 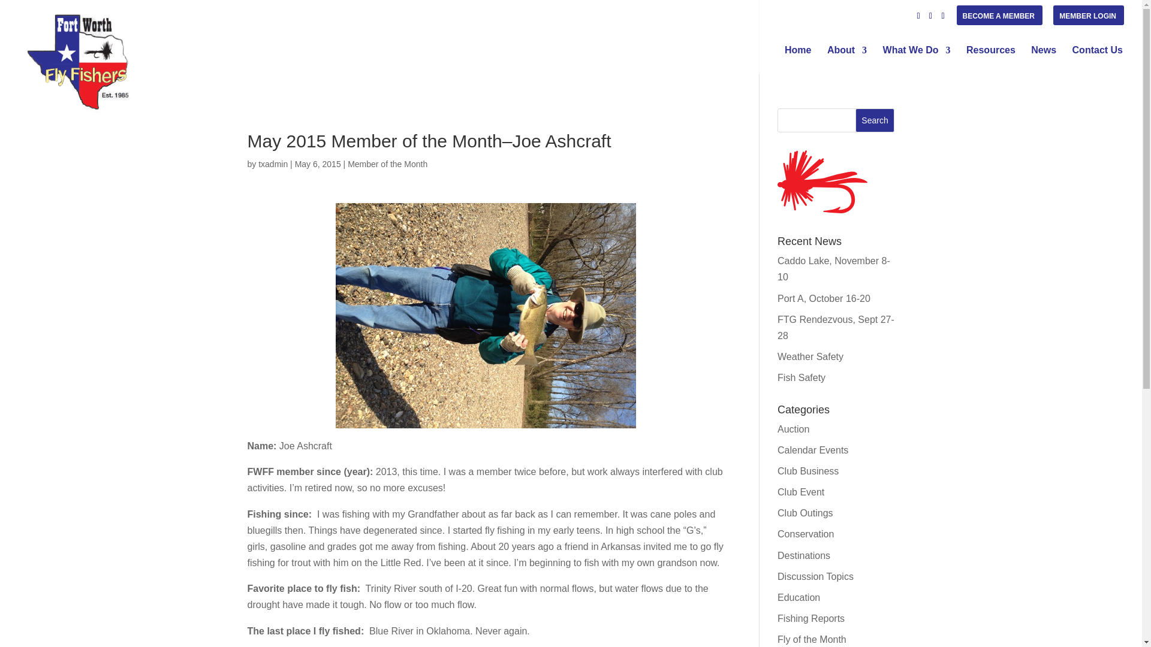 I want to click on BECOME A MEMBER, so click(x=999, y=19).